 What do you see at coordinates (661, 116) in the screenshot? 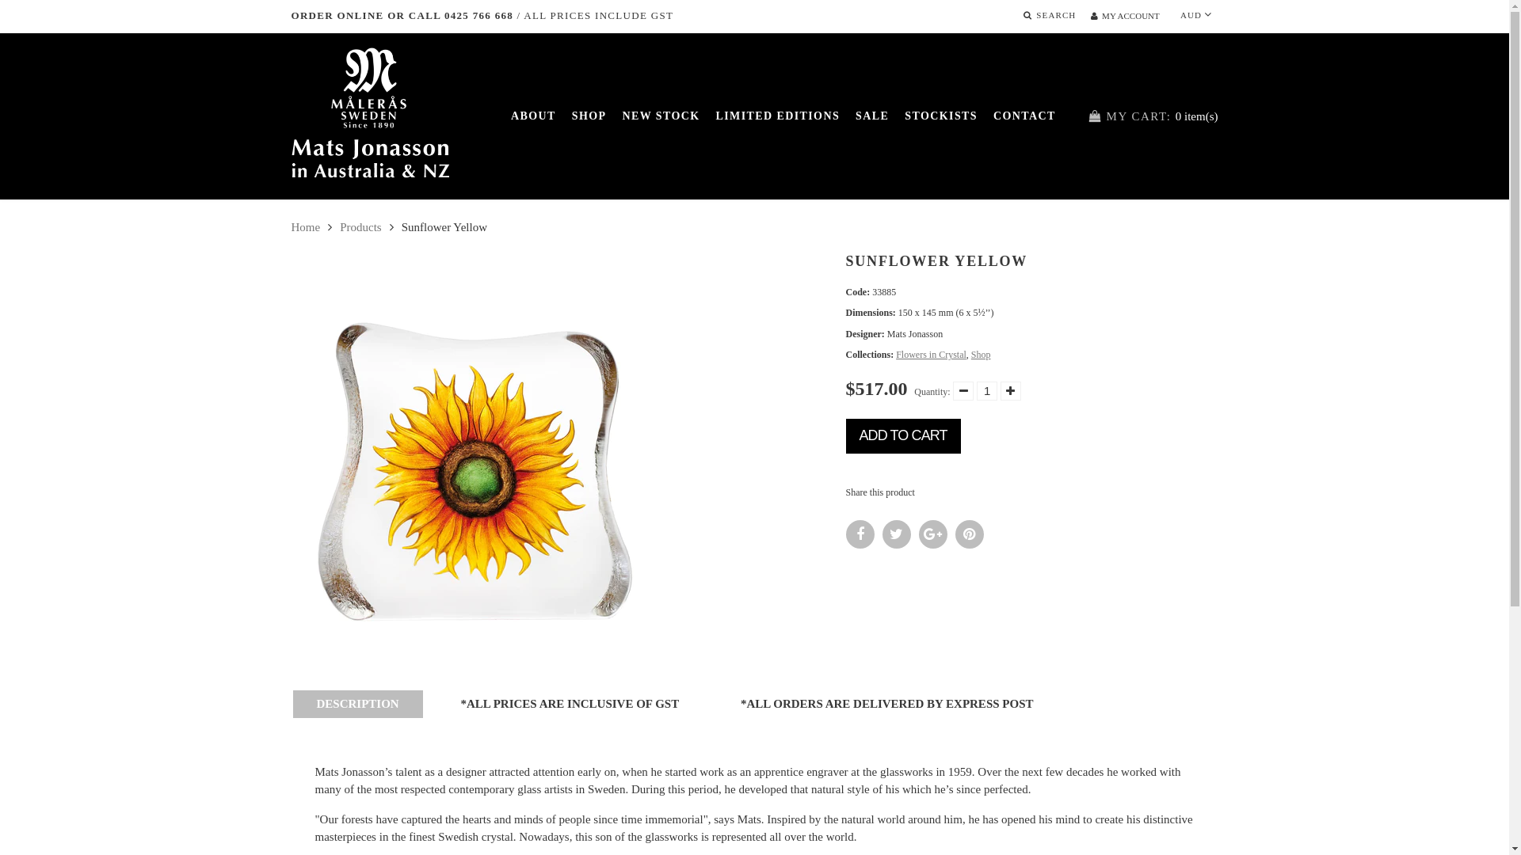
I see `NEW STOCK` at bounding box center [661, 116].